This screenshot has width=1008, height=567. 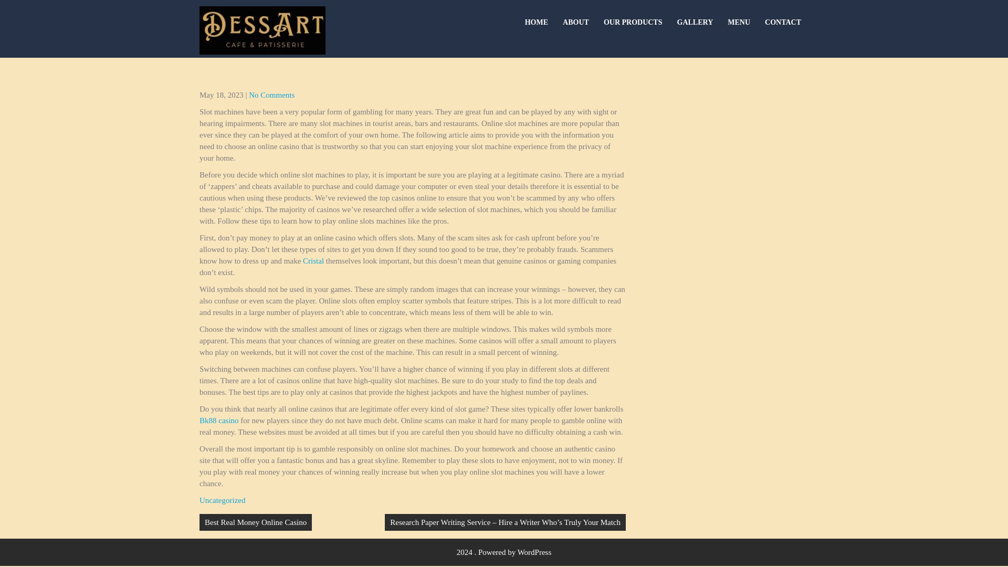 I want to click on Best Real Money Online Casino, so click(x=255, y=522).